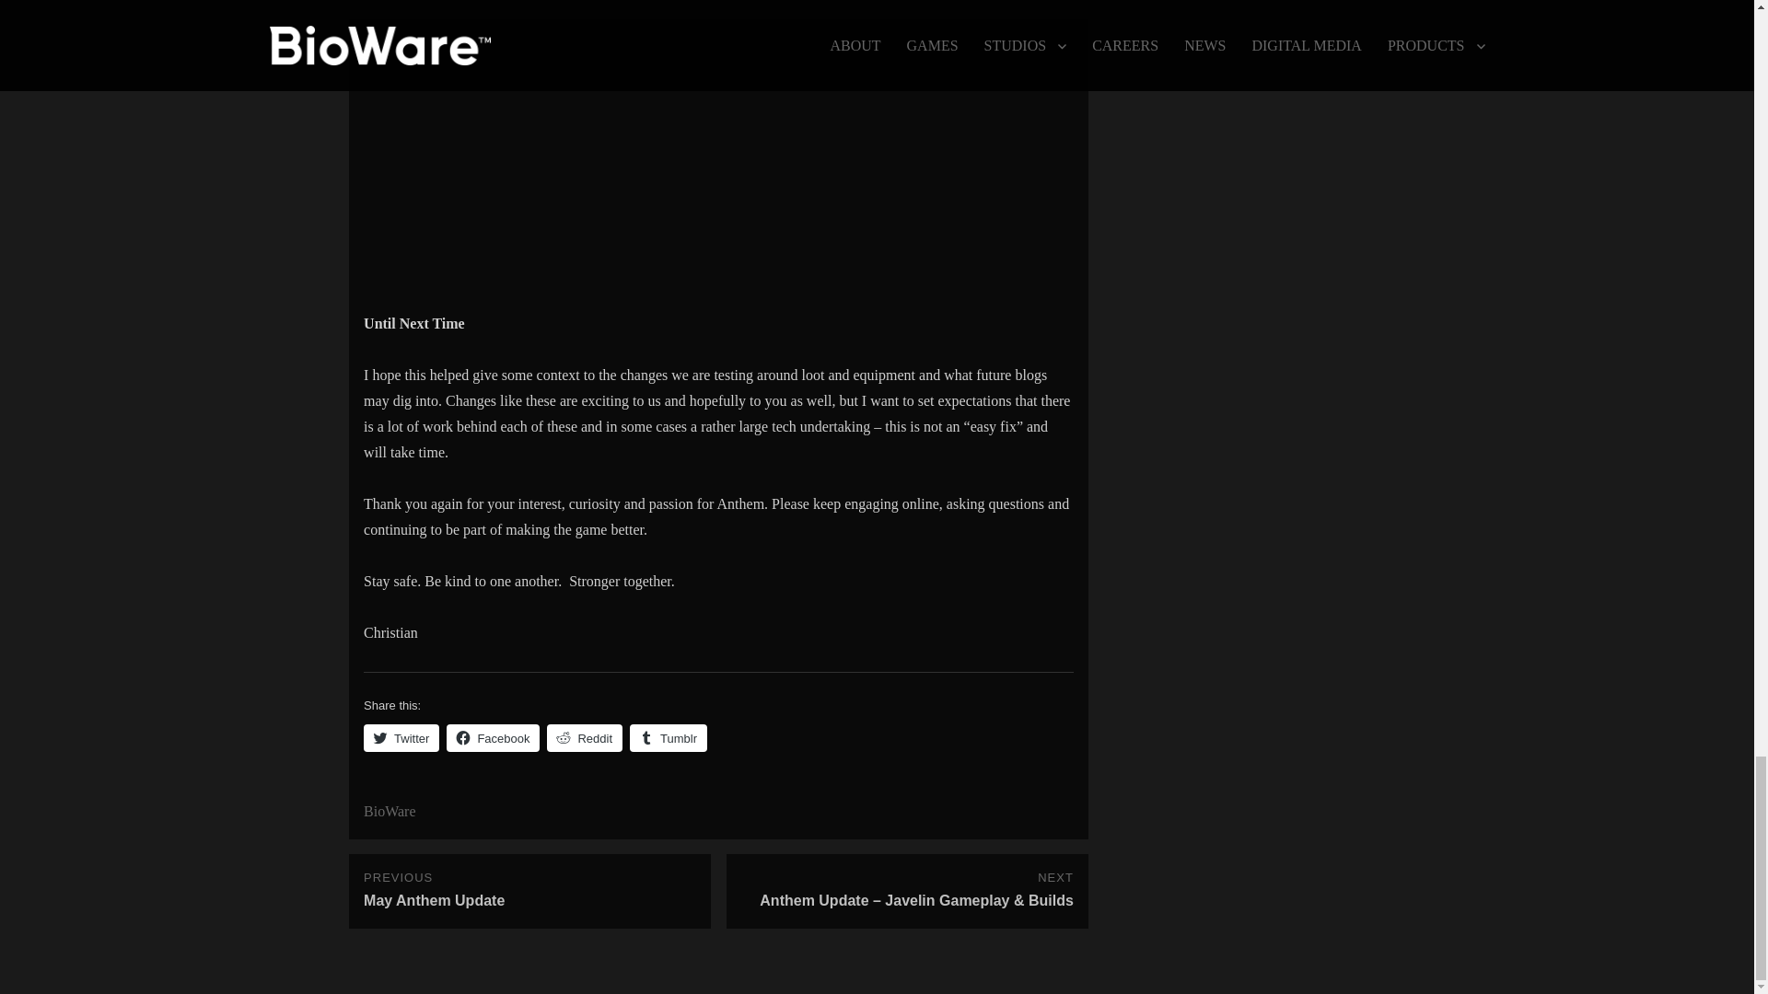 Image resolution: width=1768 pixels, height=994 pixels. What do you see at coordinates (401, 738) in the screenshot?
I see `Click to share on Twitter` at bounding box center [401, 738].